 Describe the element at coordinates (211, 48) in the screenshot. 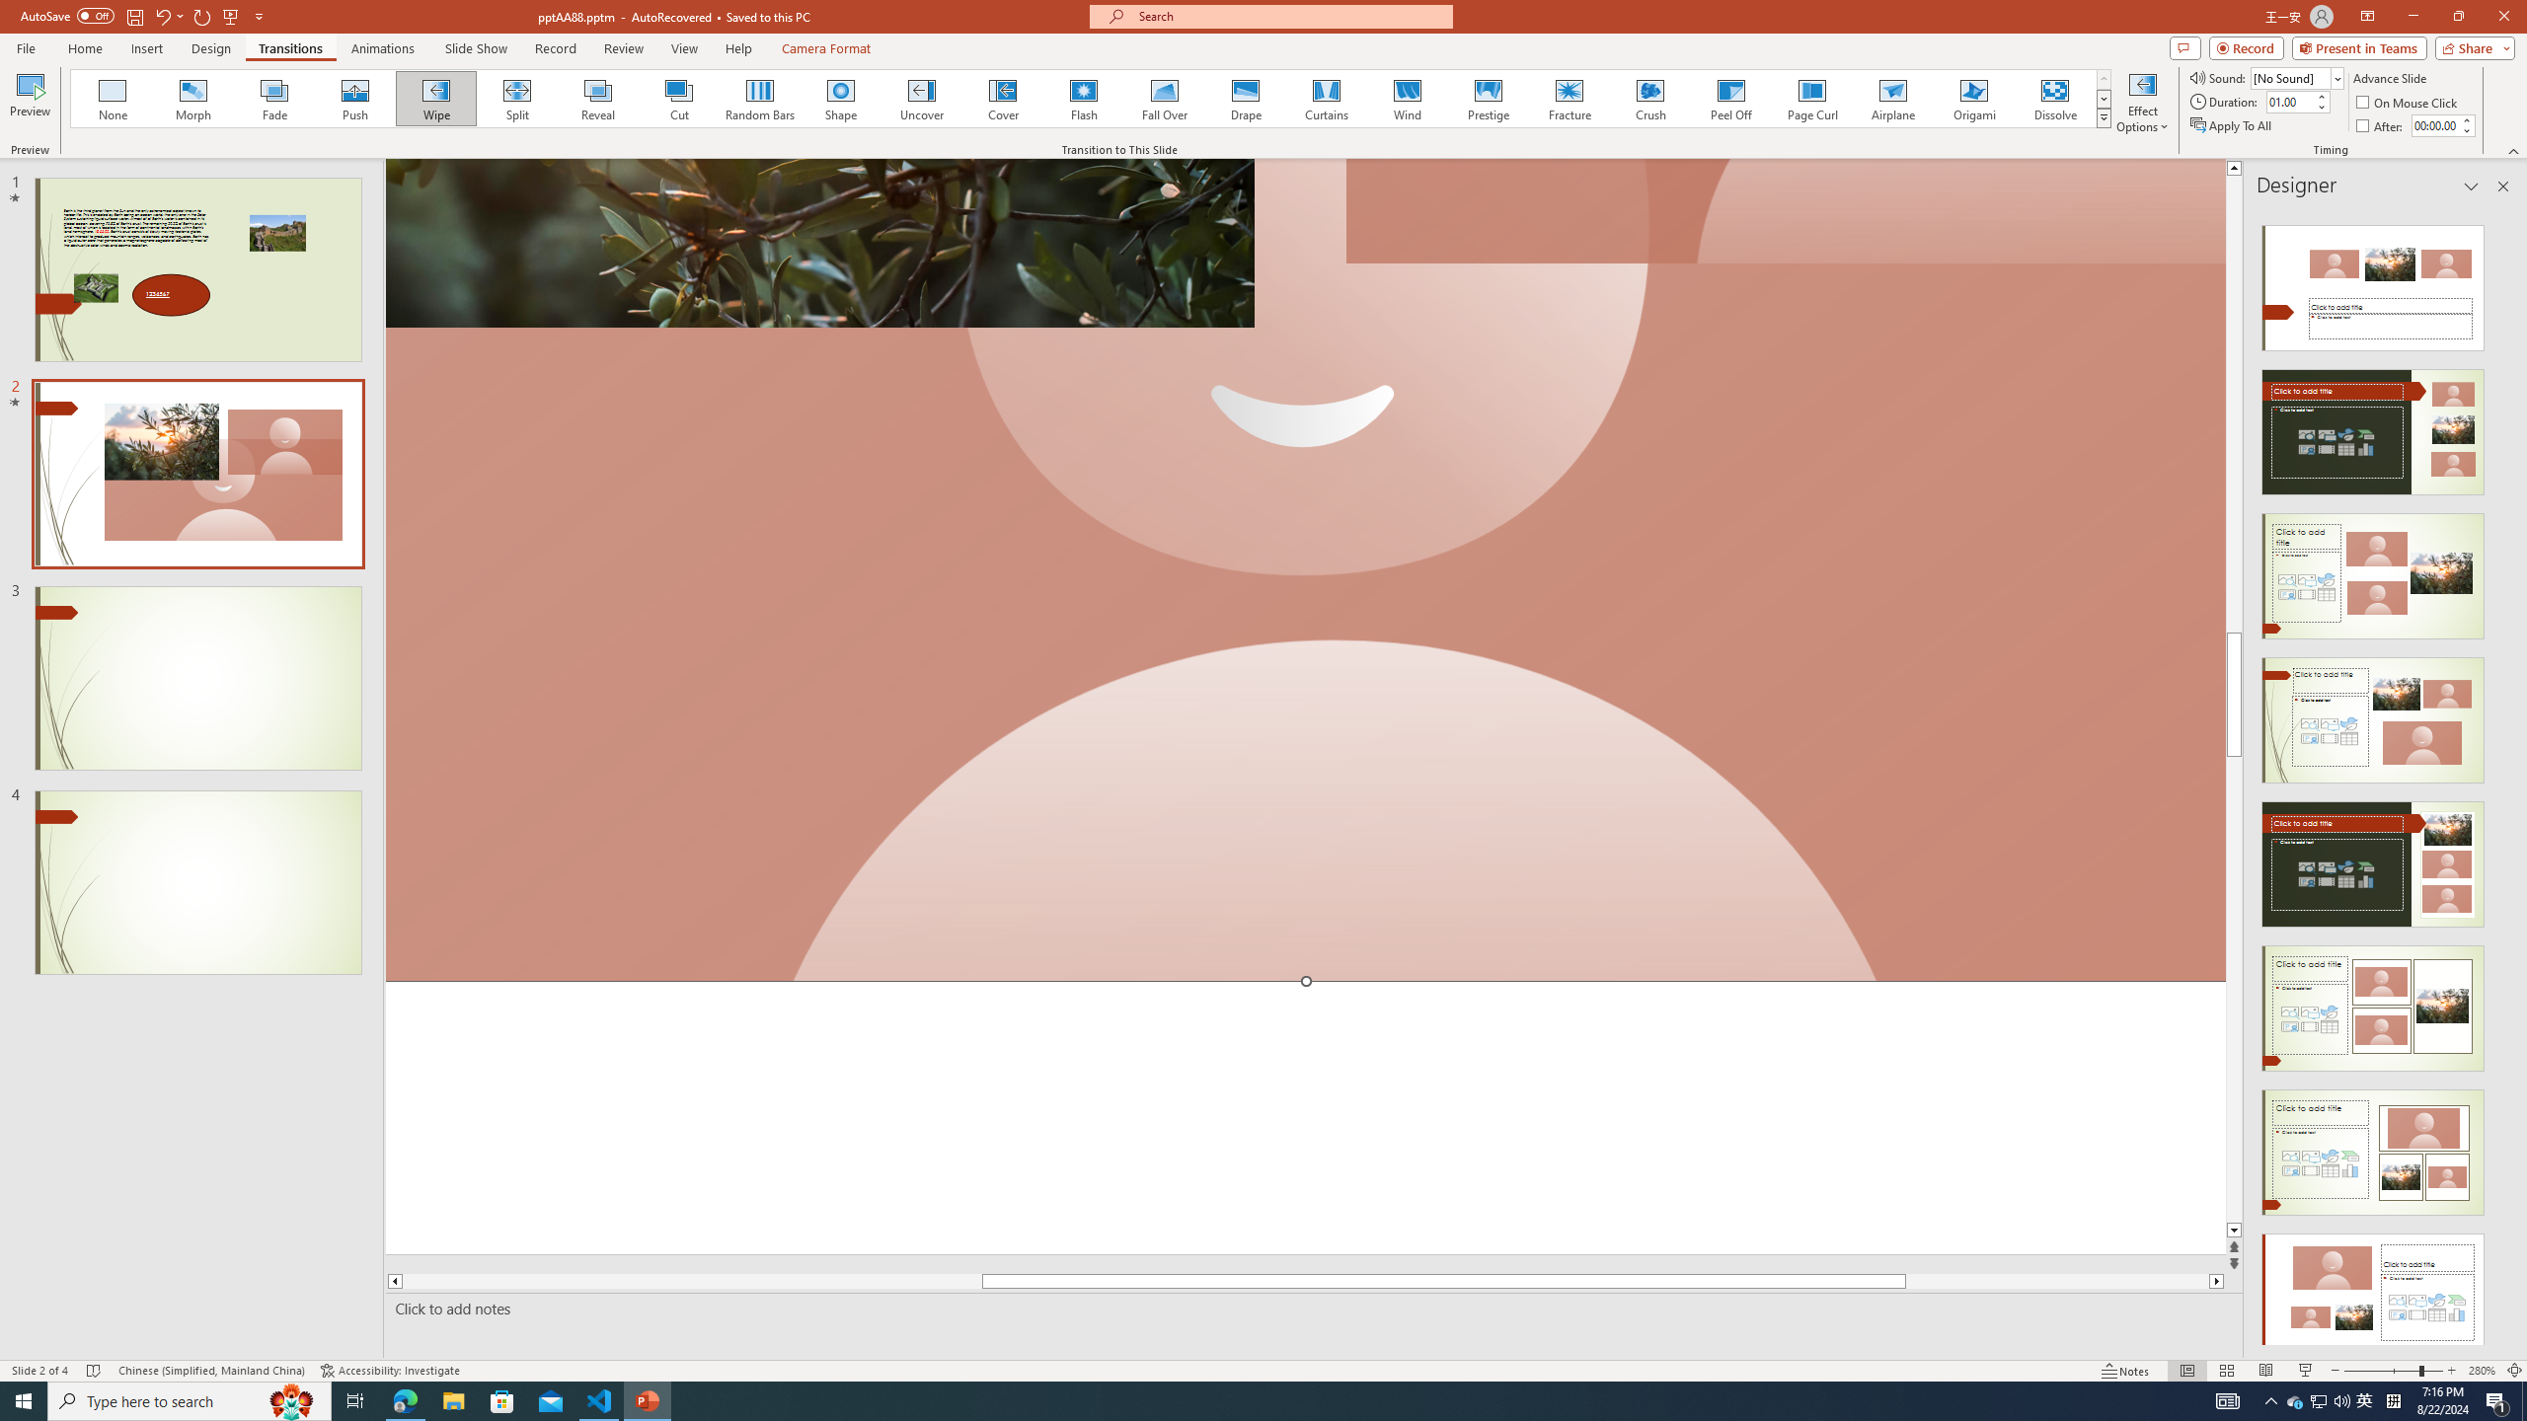

I see `Design` at that location.